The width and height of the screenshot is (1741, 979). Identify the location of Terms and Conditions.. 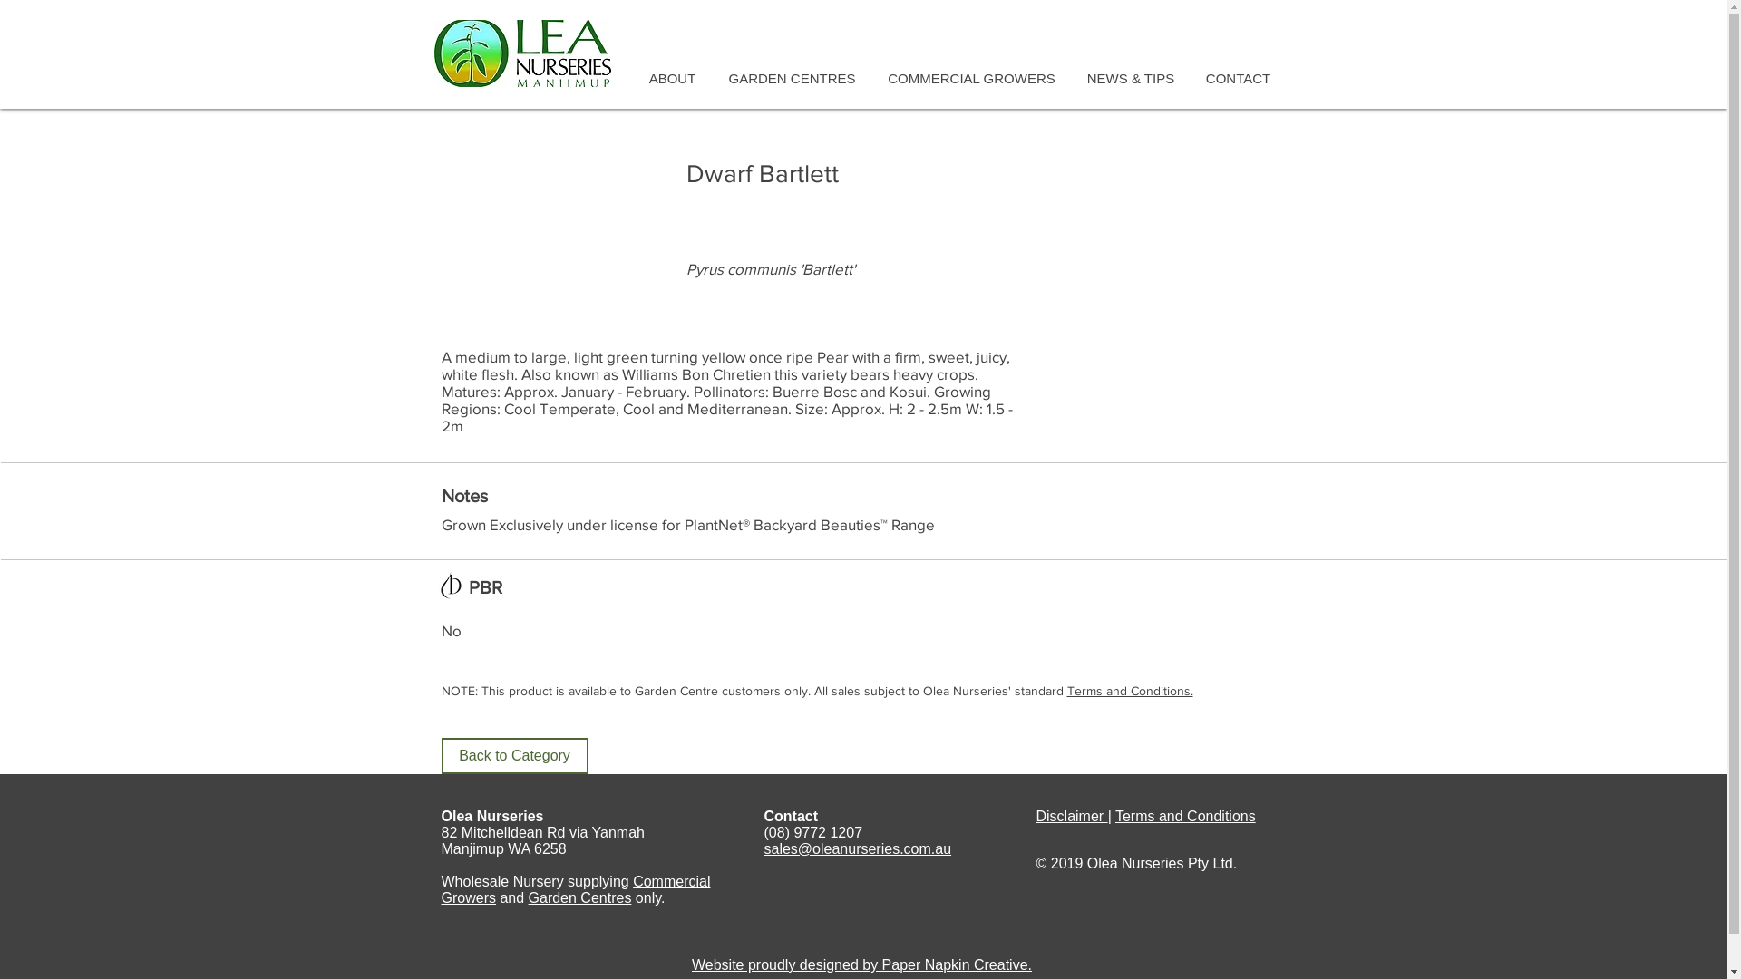
(1130, 691).